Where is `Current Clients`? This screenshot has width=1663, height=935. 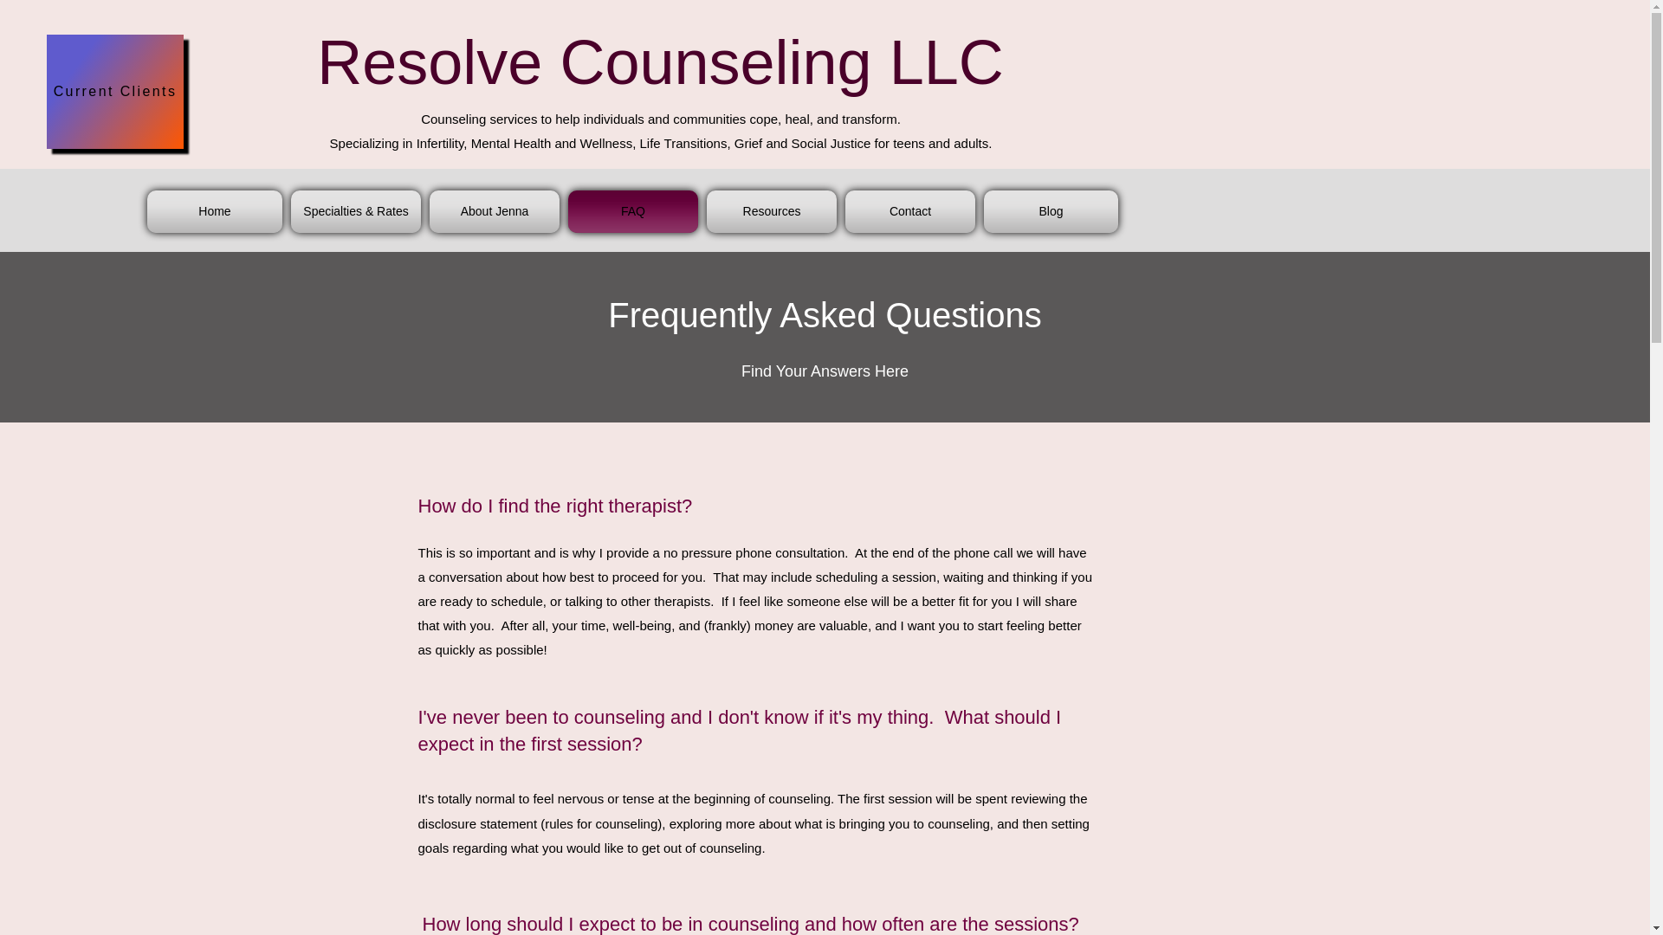
Current Clients is located at coordinates (114, 91).